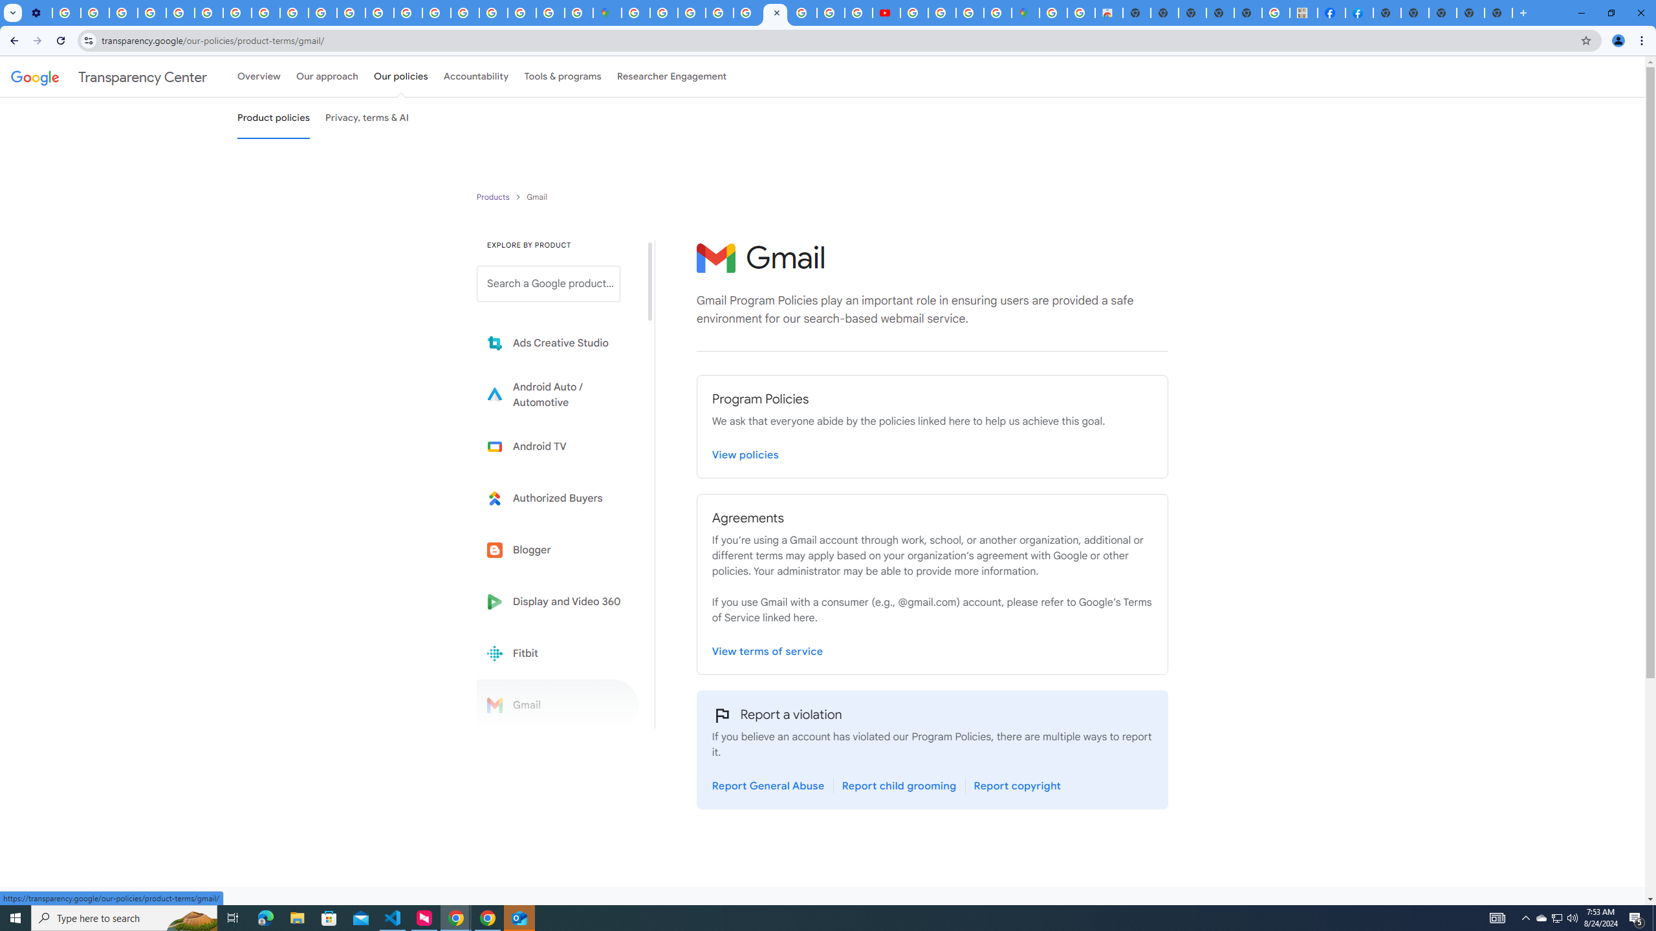 The image size is (1656, 931). Describe the element at coordinates (635, 13) in the screenshot. I see `Sign in - Google Accounts` at that location.